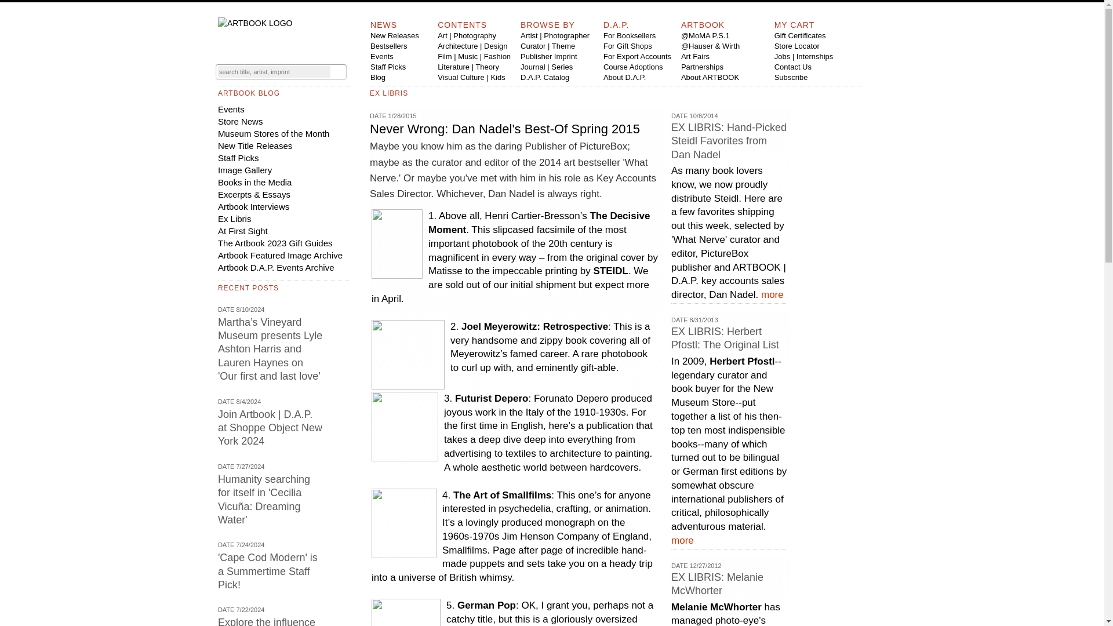 The height and width of the screenshot is (626, 1113). I want to click on Literature, so click(453, 67).